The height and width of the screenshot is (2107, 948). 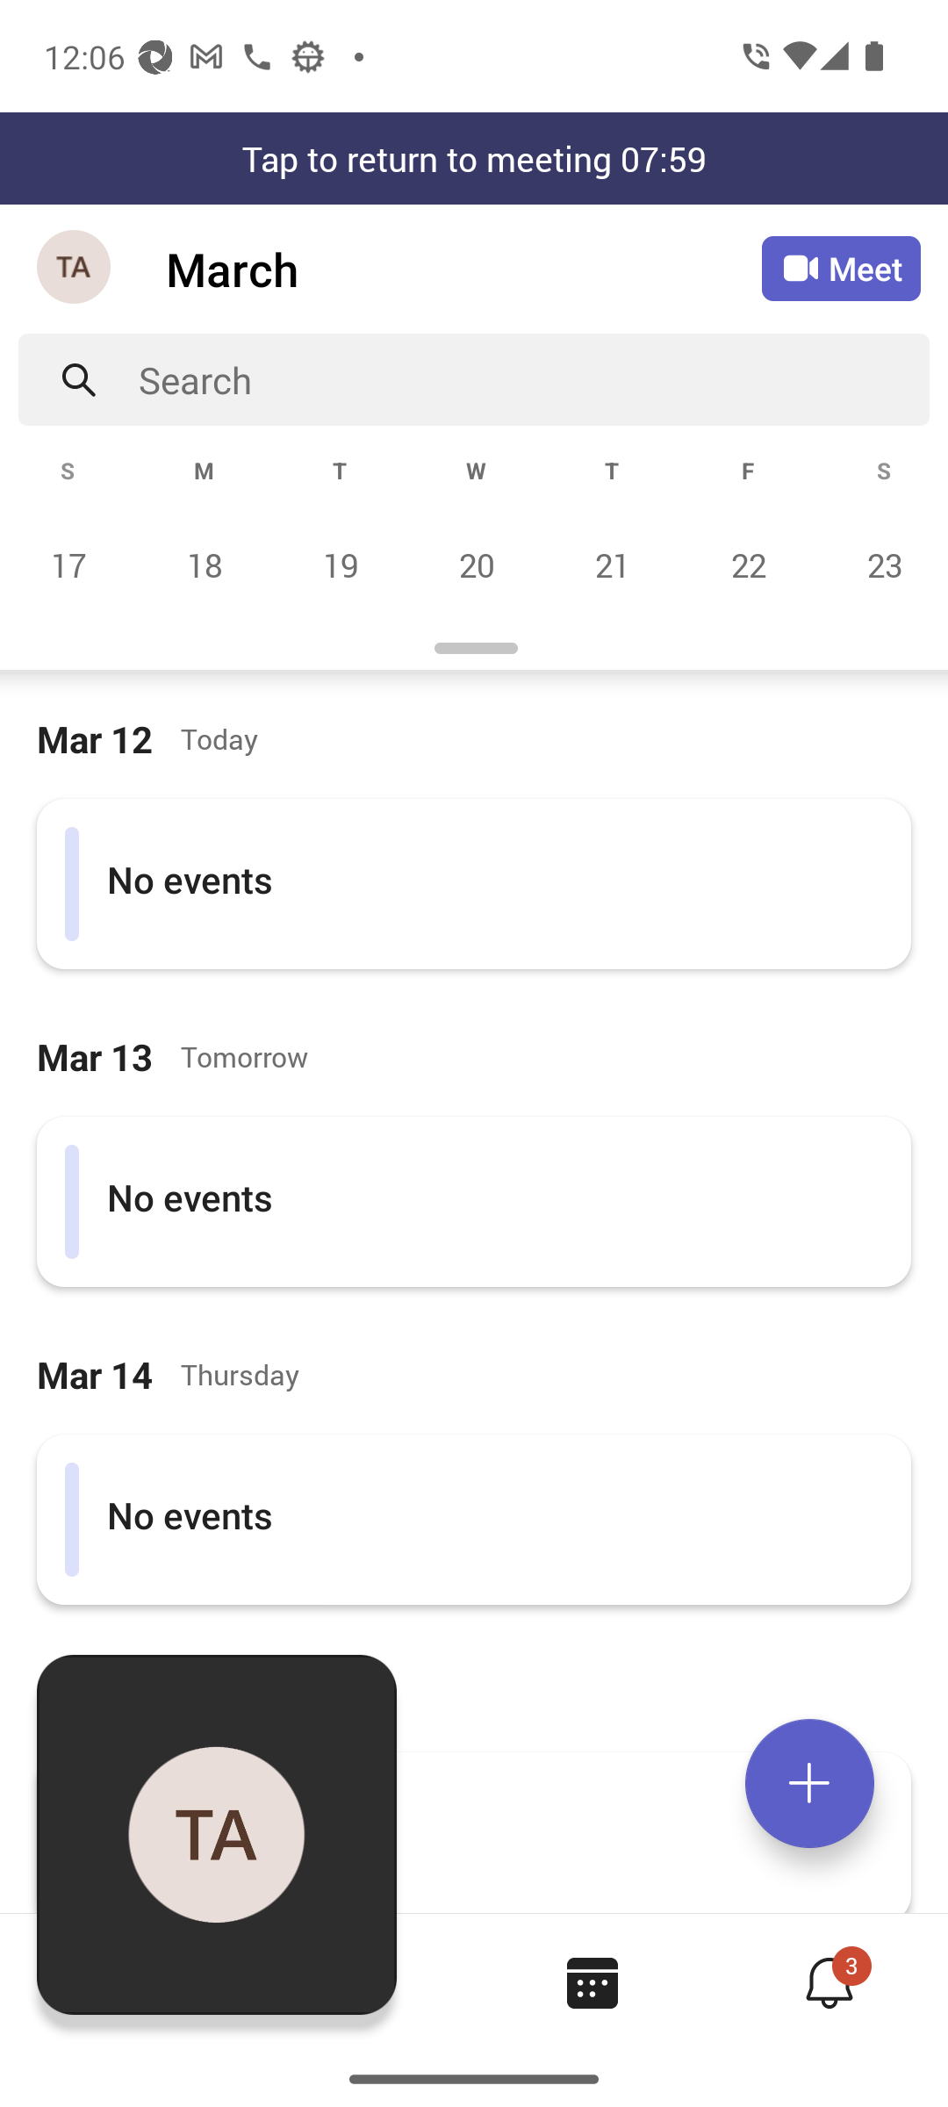 I want to click on Friday, March 22 22, so click(x=748, y=565).